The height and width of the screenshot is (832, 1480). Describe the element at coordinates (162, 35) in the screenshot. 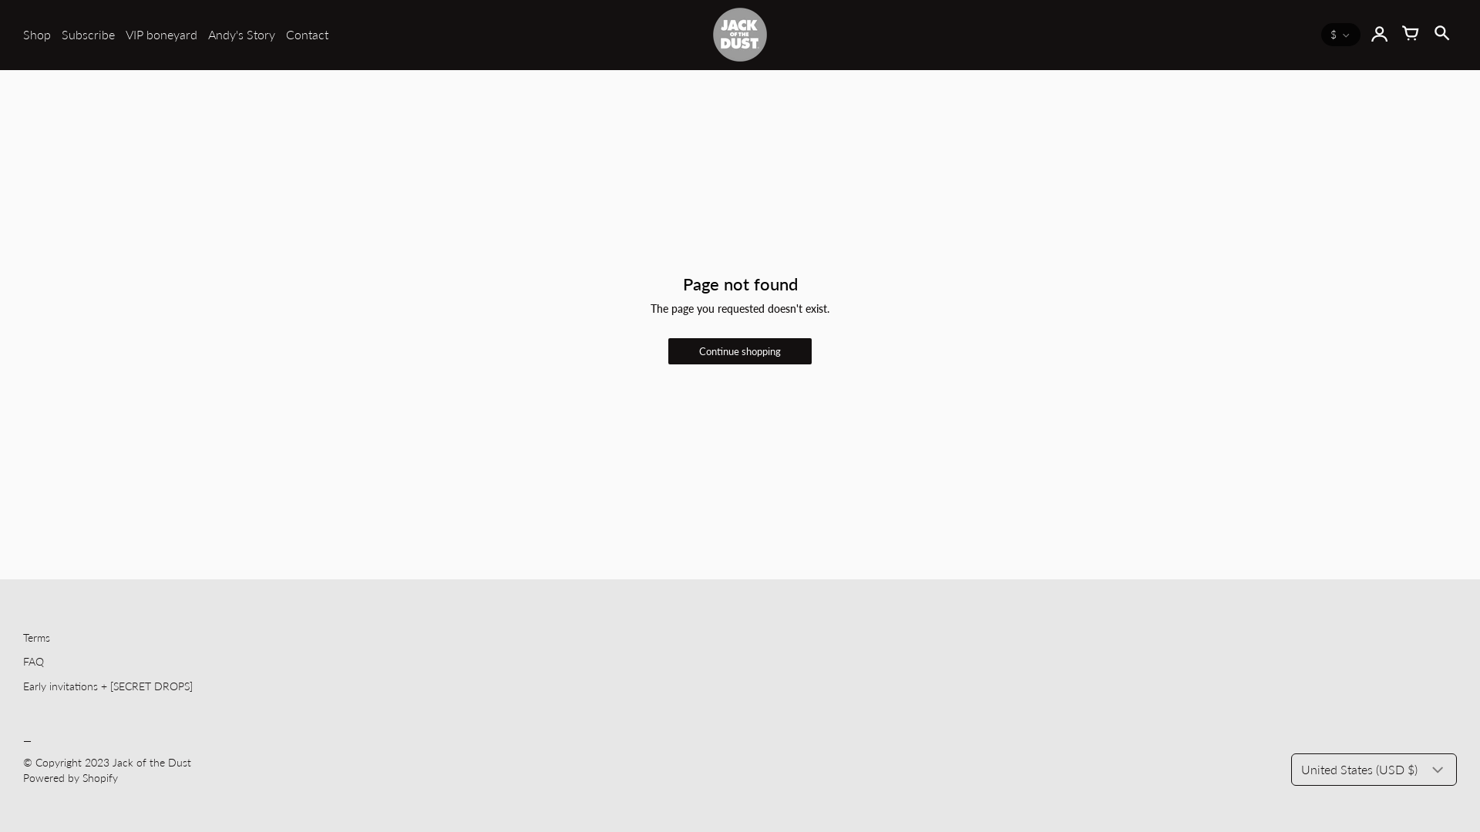

I see `VIP boneyard` at that location.